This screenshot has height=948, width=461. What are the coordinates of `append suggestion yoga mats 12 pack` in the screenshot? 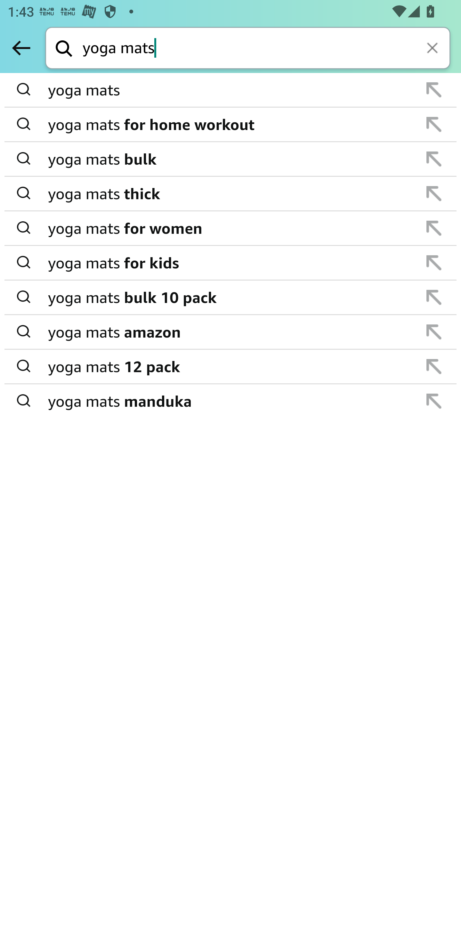 It's located at (230, 367).